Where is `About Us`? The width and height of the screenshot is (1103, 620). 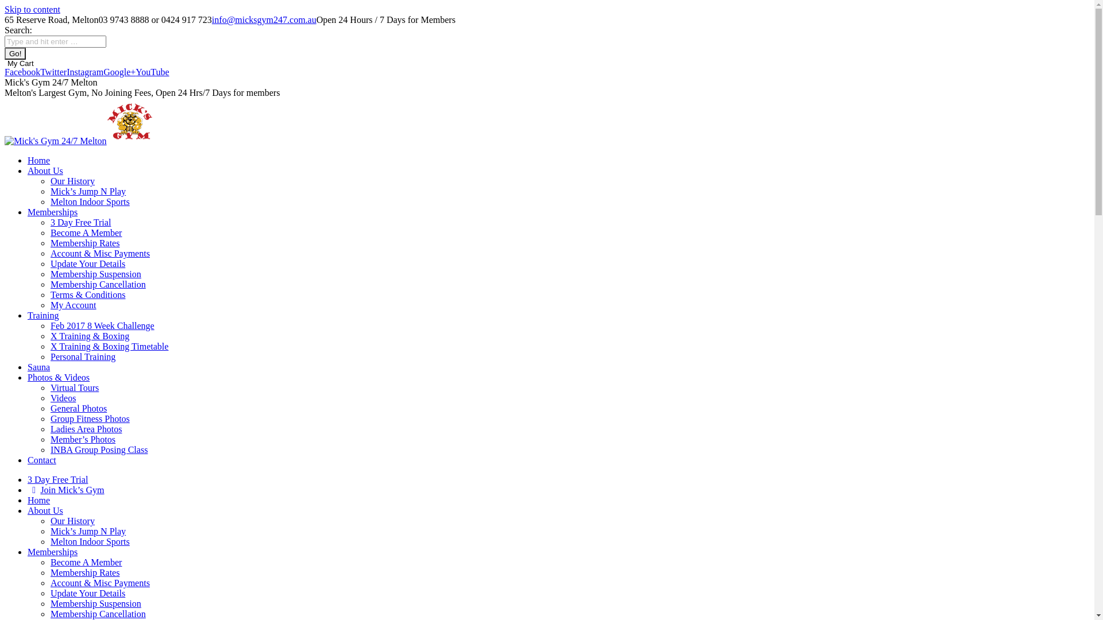
About Us is located at coordinates (45, 511).